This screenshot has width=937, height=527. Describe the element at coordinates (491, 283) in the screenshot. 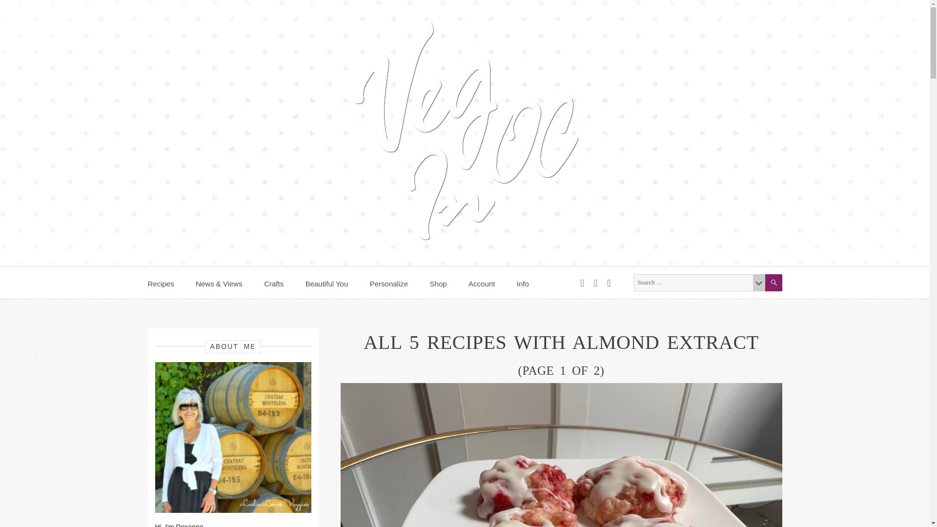

I see `Account` at that location.